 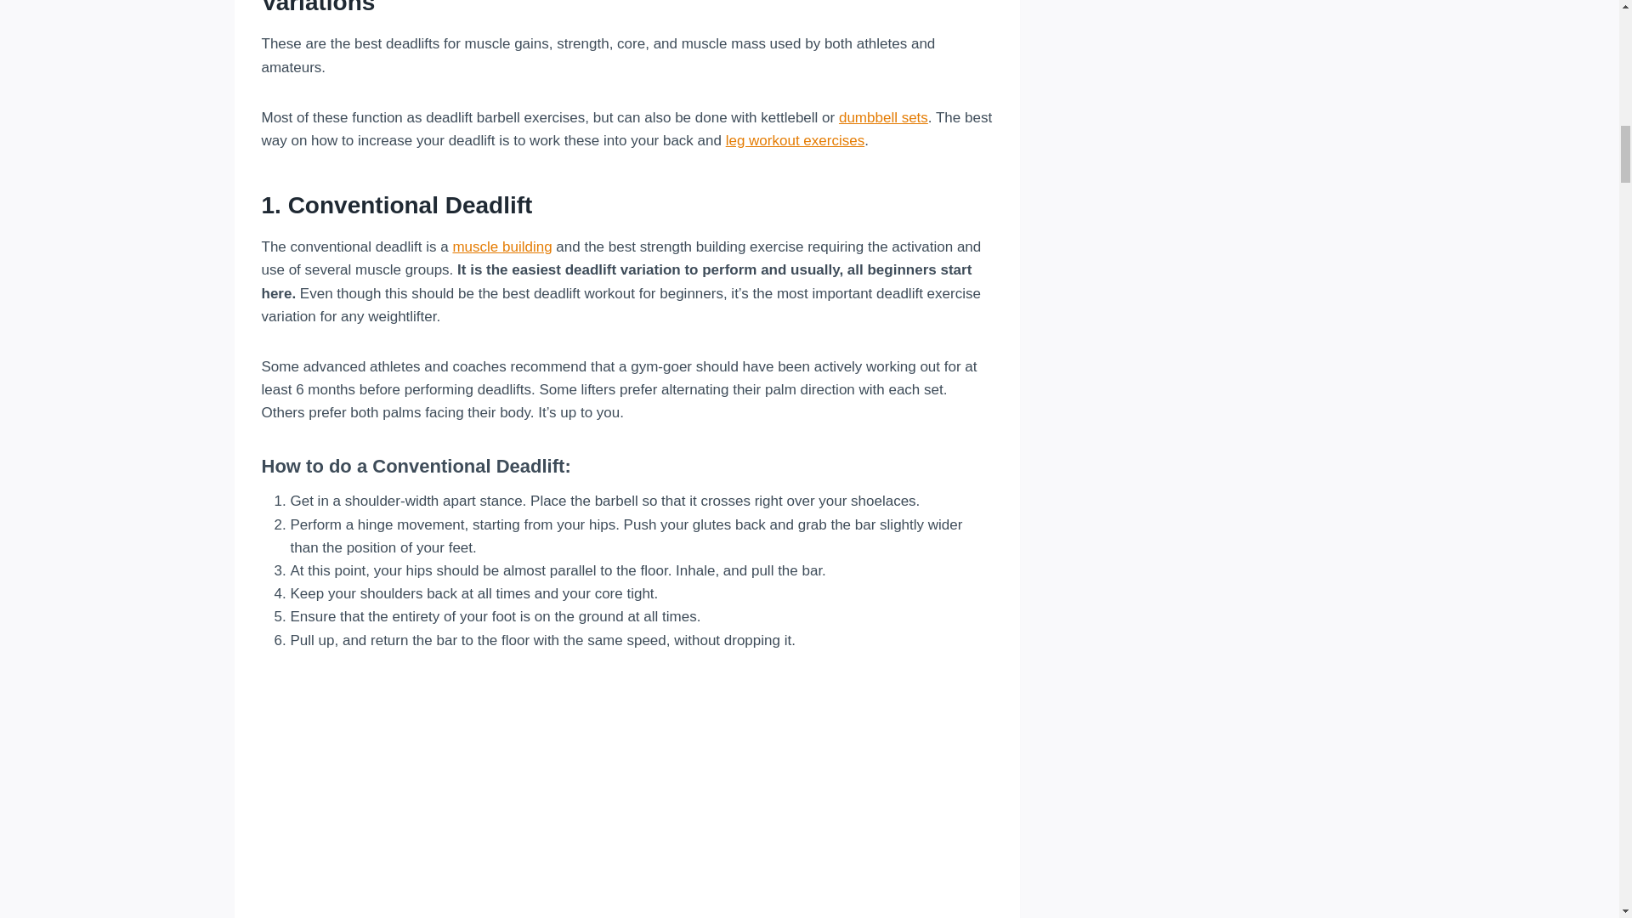 What do you see at coordinates (796, 139) in the screenshot?
I see `leg workout exercises` at bounding box center [796, 139].